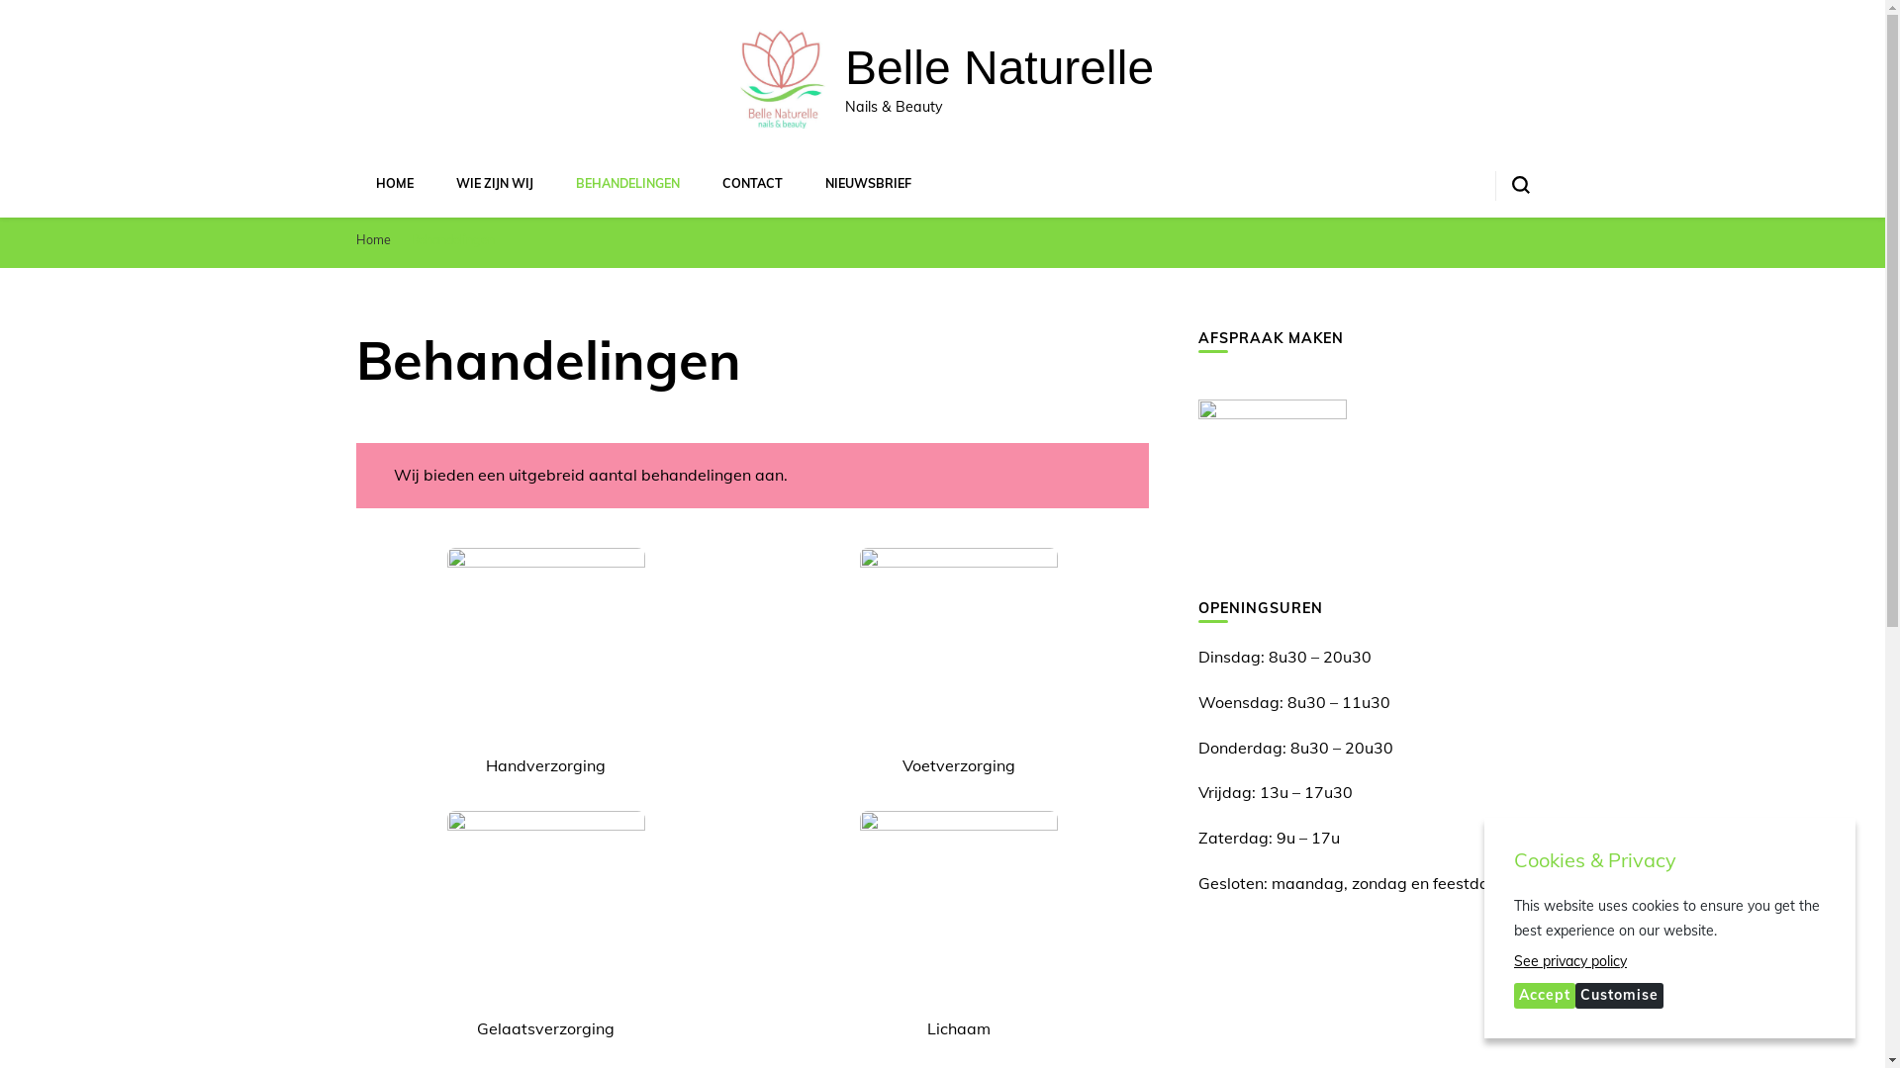  Describe the element at coordinates (374, 239) in the screenshot. I see `Home` at that location.